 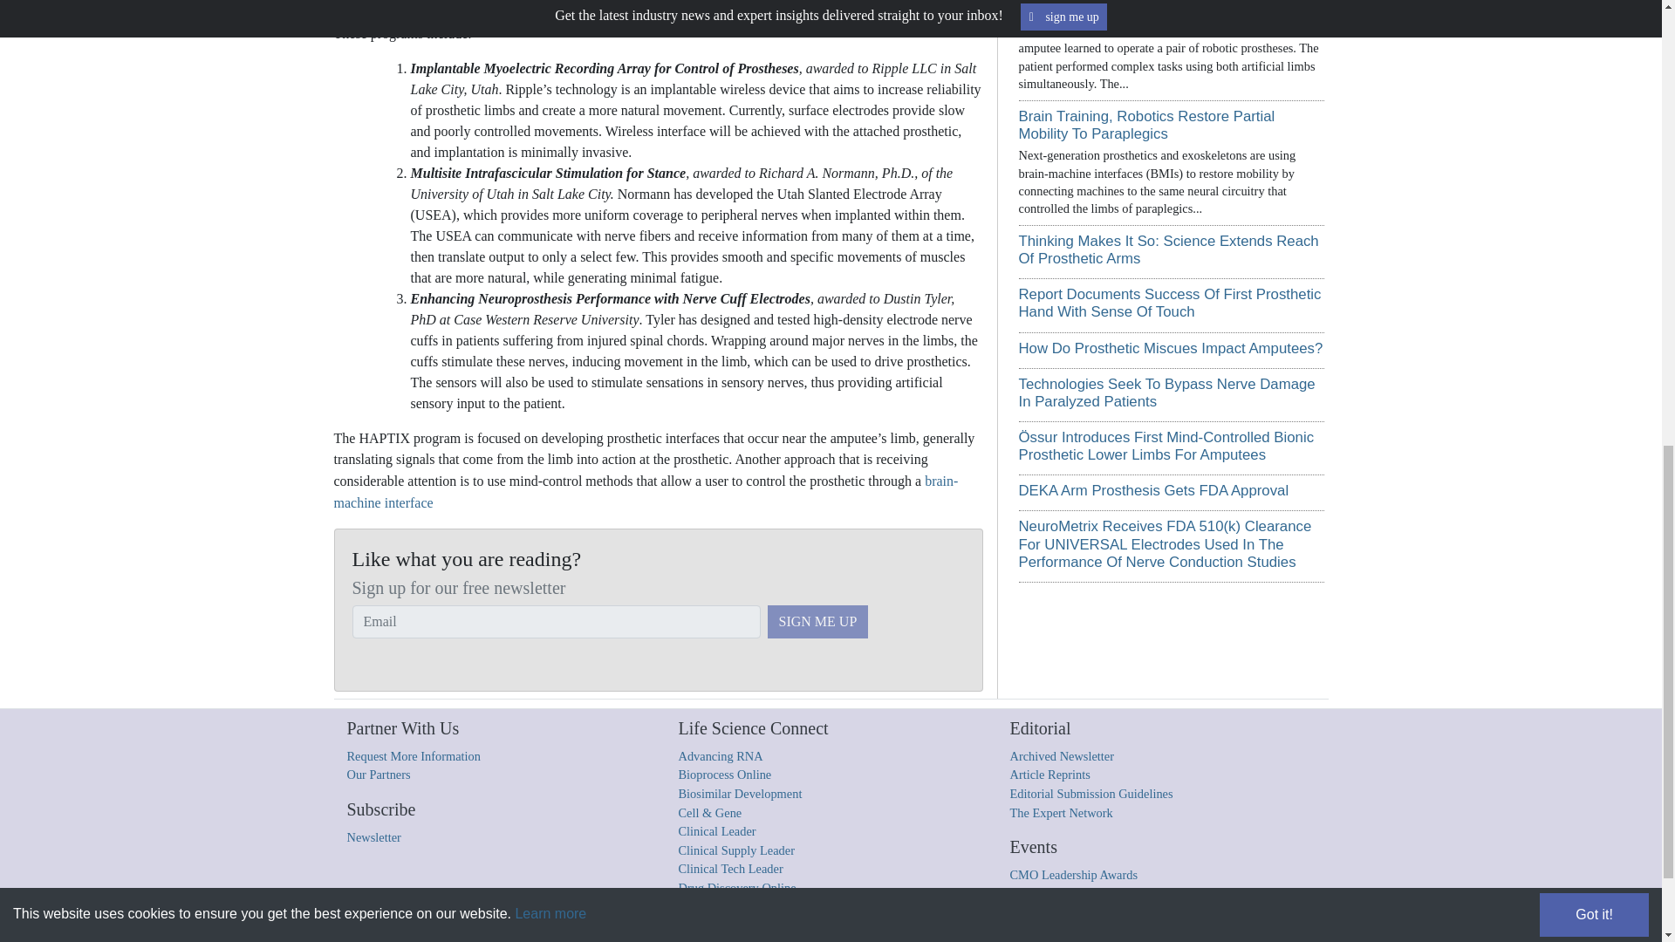 I want to click on SIGN ME UP, so click(x=818, y=622).